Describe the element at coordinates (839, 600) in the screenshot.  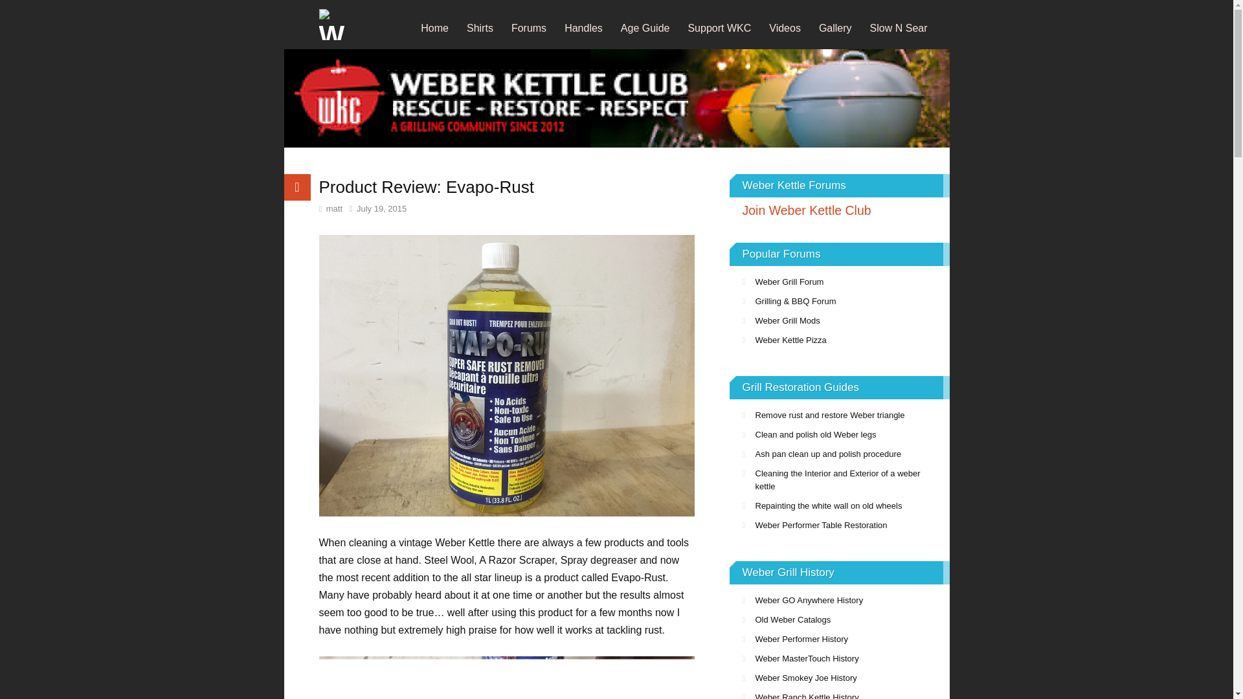
I see `Weber GO Anywhere History` at that location.